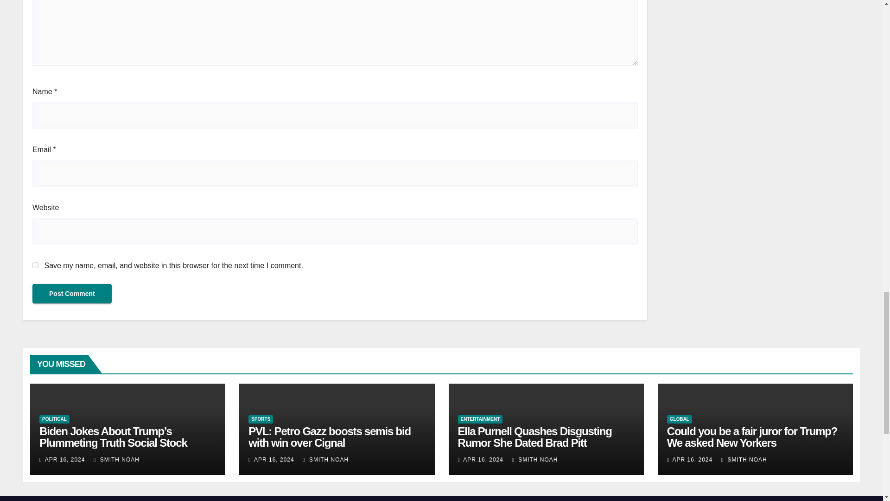 The image size is (890, 501). I want to click on yes, so click(35, 264).